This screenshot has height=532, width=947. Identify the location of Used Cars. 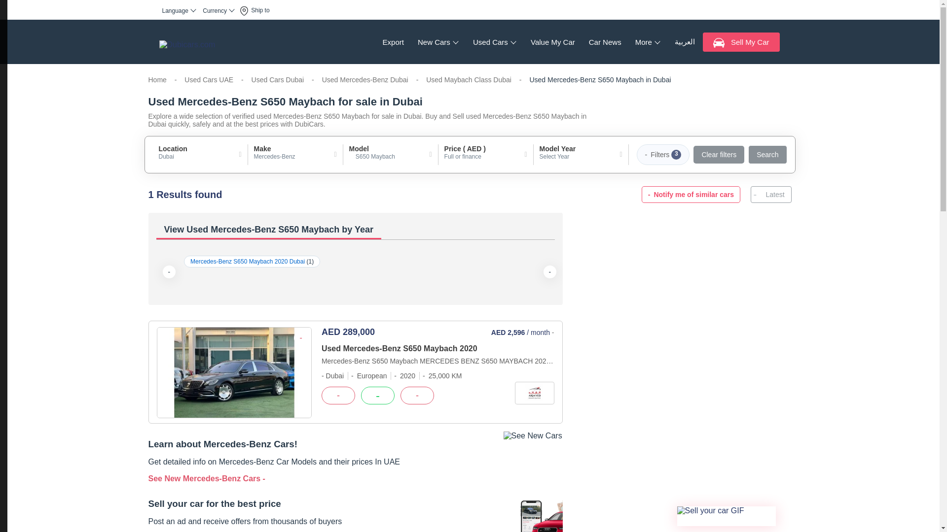
(494, 41).